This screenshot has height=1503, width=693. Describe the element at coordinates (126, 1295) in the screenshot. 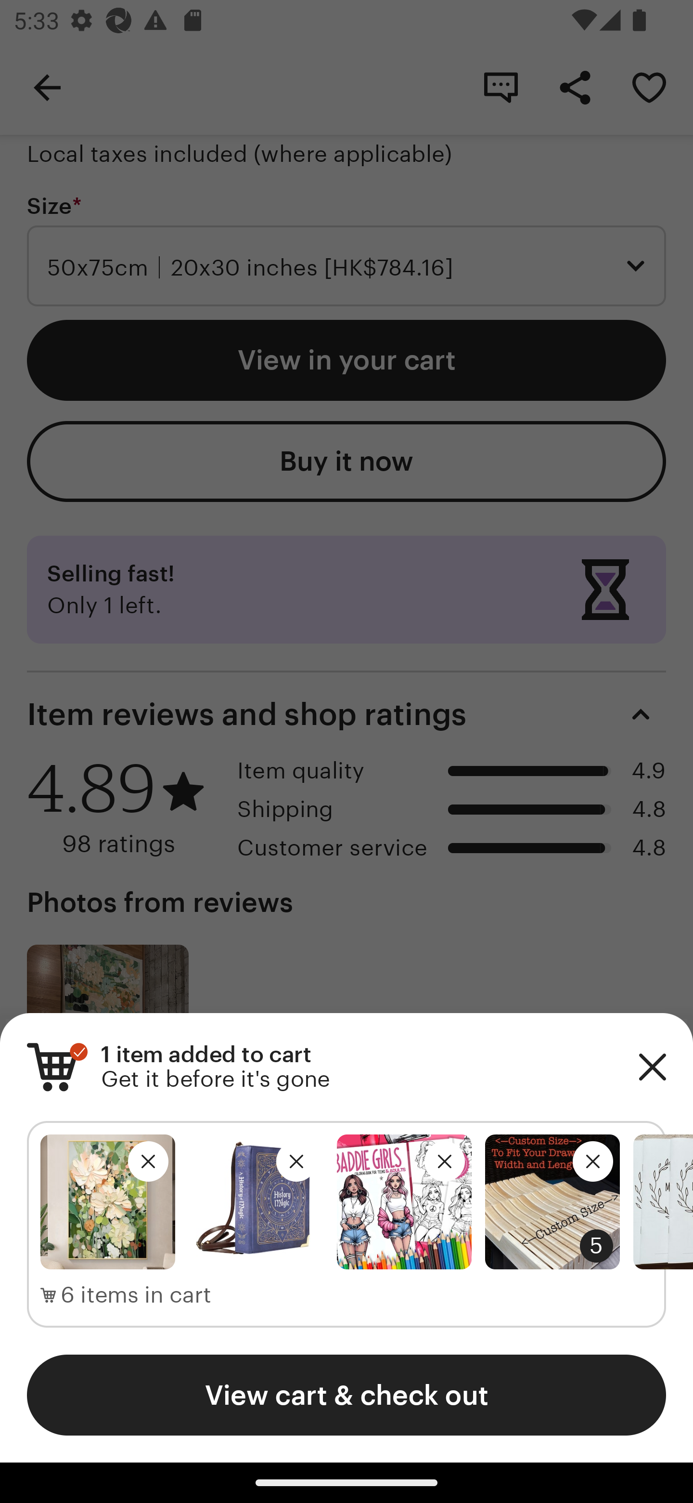

I see `6 items in cart` at that location.